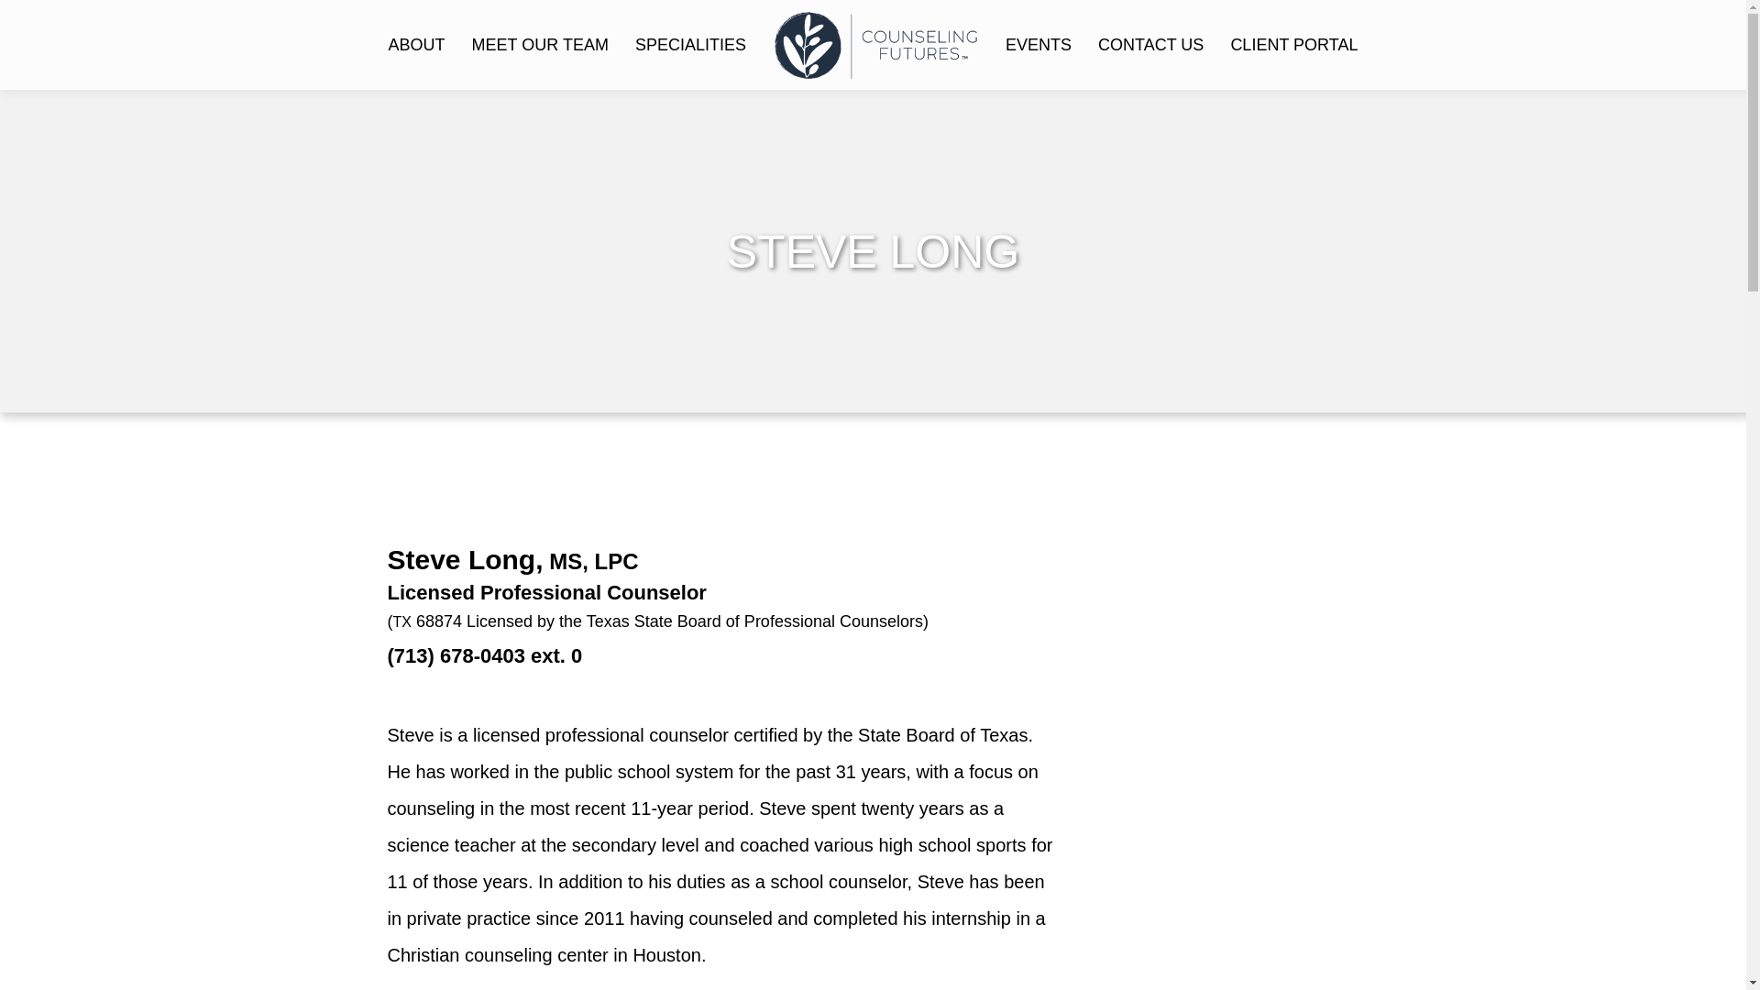 This screenshot has width=1760, height=990. What do you see at coordinates (540, 44) in the screenshot?
I see `MEET OUR TEAM` at bounding box center [540, 44].